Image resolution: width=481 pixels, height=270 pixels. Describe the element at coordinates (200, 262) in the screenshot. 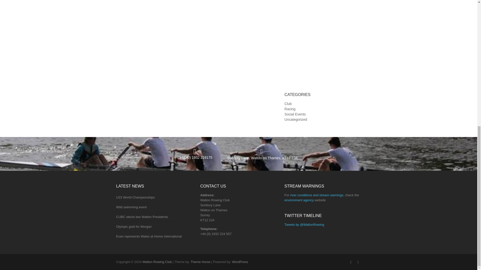

I see `Theme Horse` at that location.